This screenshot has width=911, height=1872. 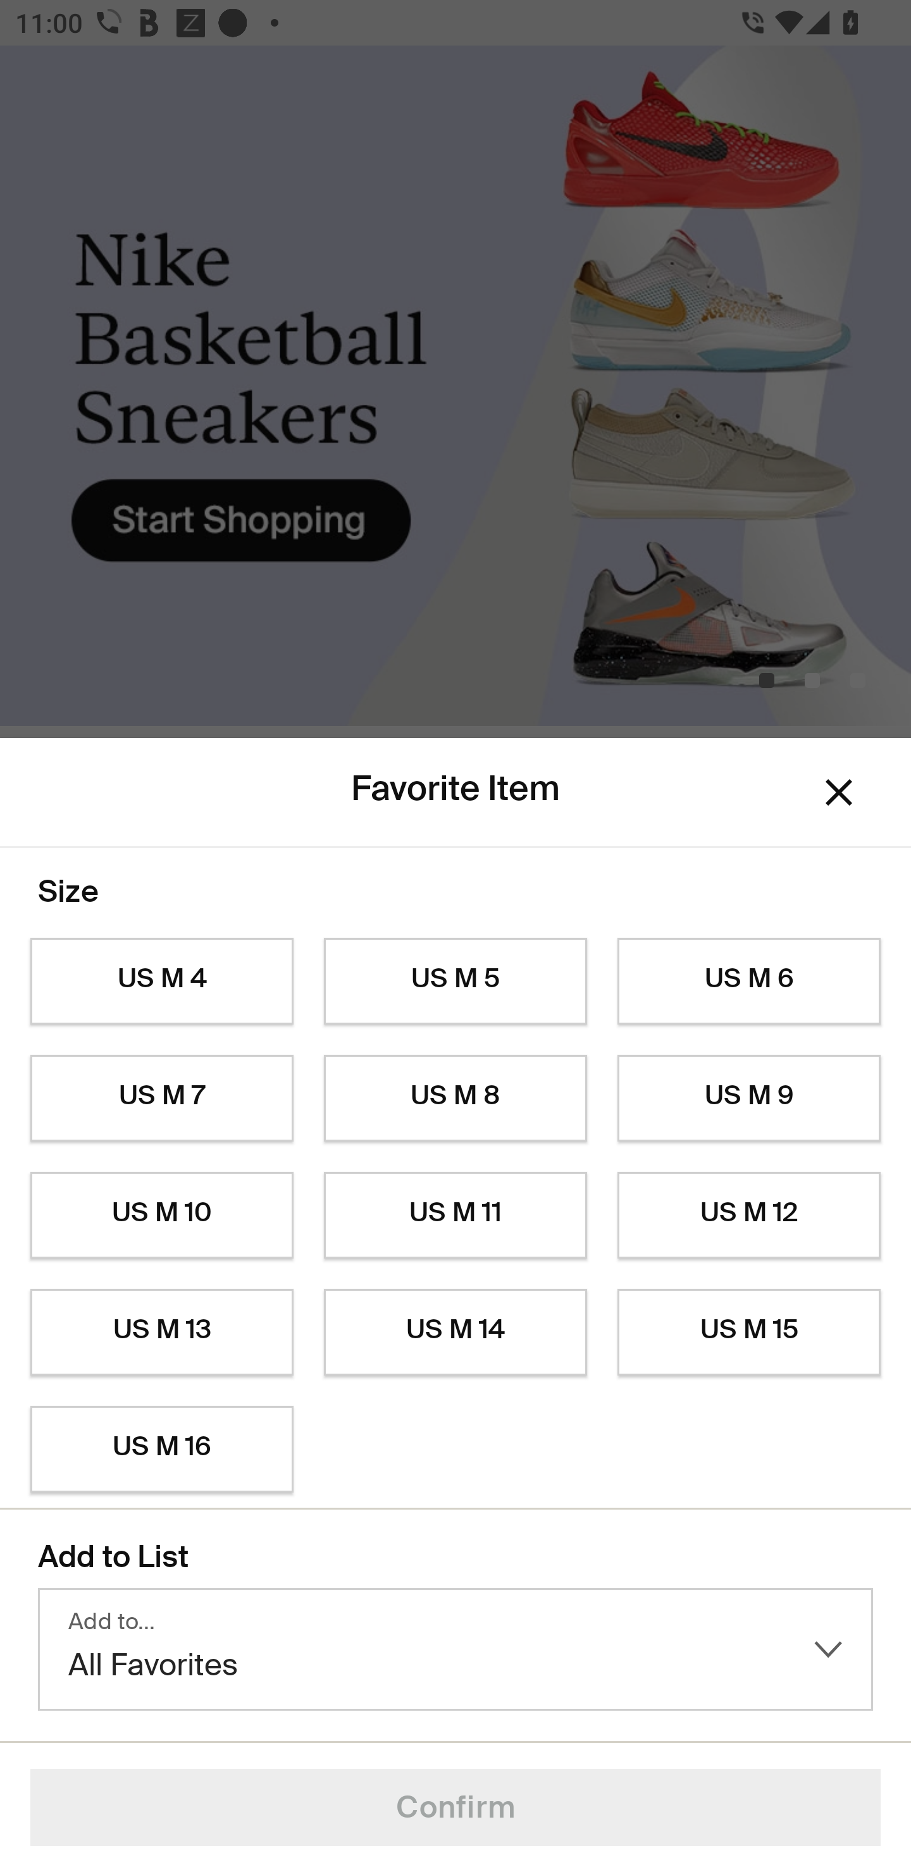 What do you see at coordinates (161, 1098) in the screenshot?
I see `US M 7` at bounding box center [161, 1098].